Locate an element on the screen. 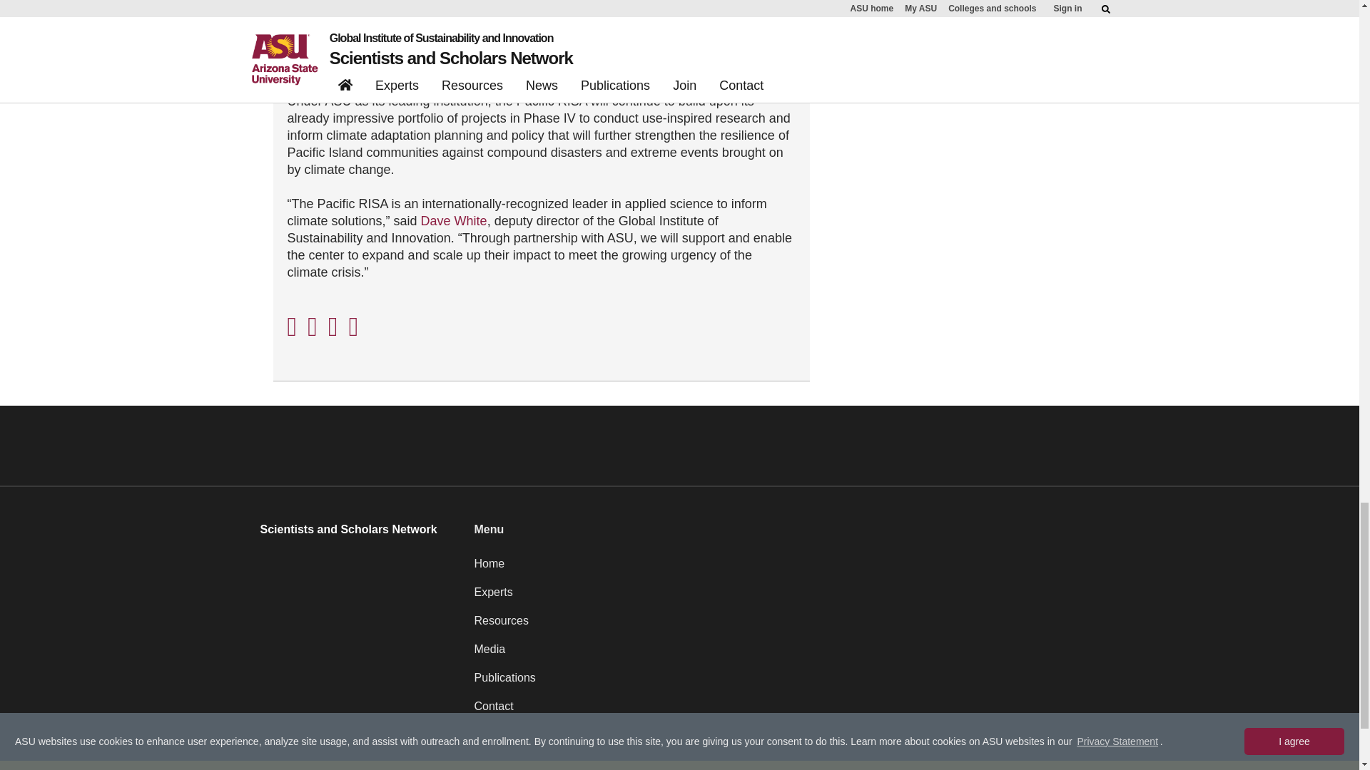 Image resolution: width=1370 pixels, height=770 pixels. Media is located at coordinates (786, 654).